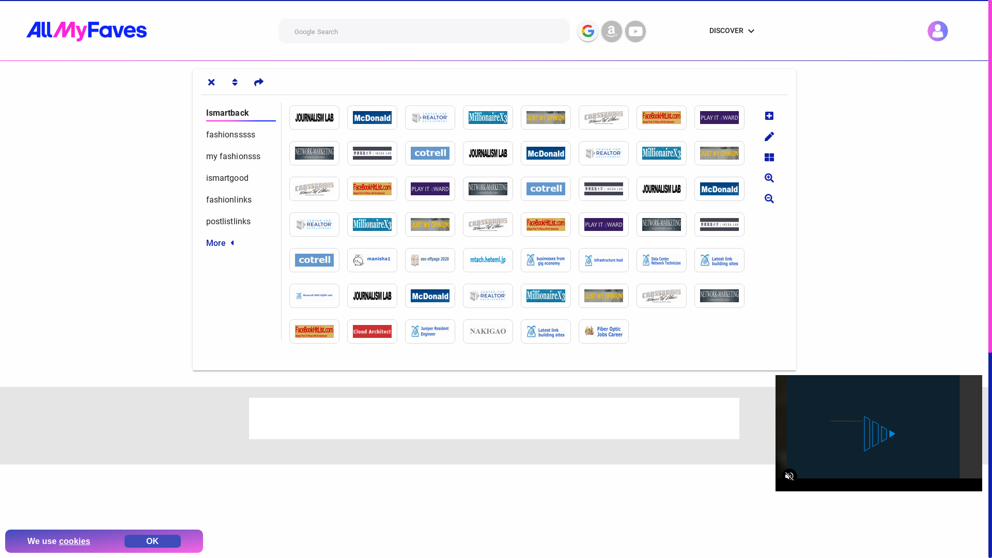 The width and height of the screenshot is (992, 558). I want to click on http://x.skr.jp/wiki/index.php?heels, so click(665, 260).